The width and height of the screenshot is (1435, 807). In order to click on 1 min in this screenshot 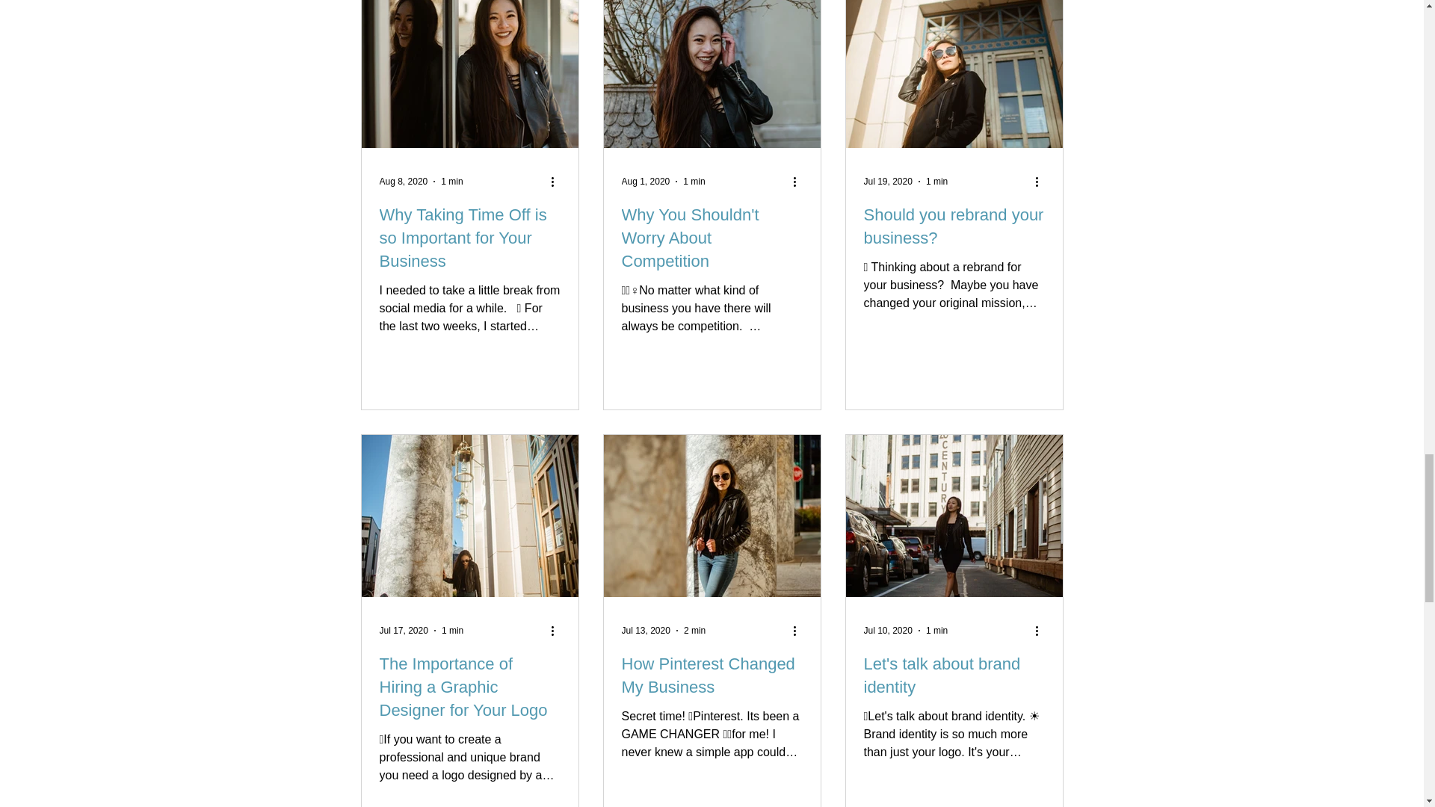, I will do `click(451, 181)`.